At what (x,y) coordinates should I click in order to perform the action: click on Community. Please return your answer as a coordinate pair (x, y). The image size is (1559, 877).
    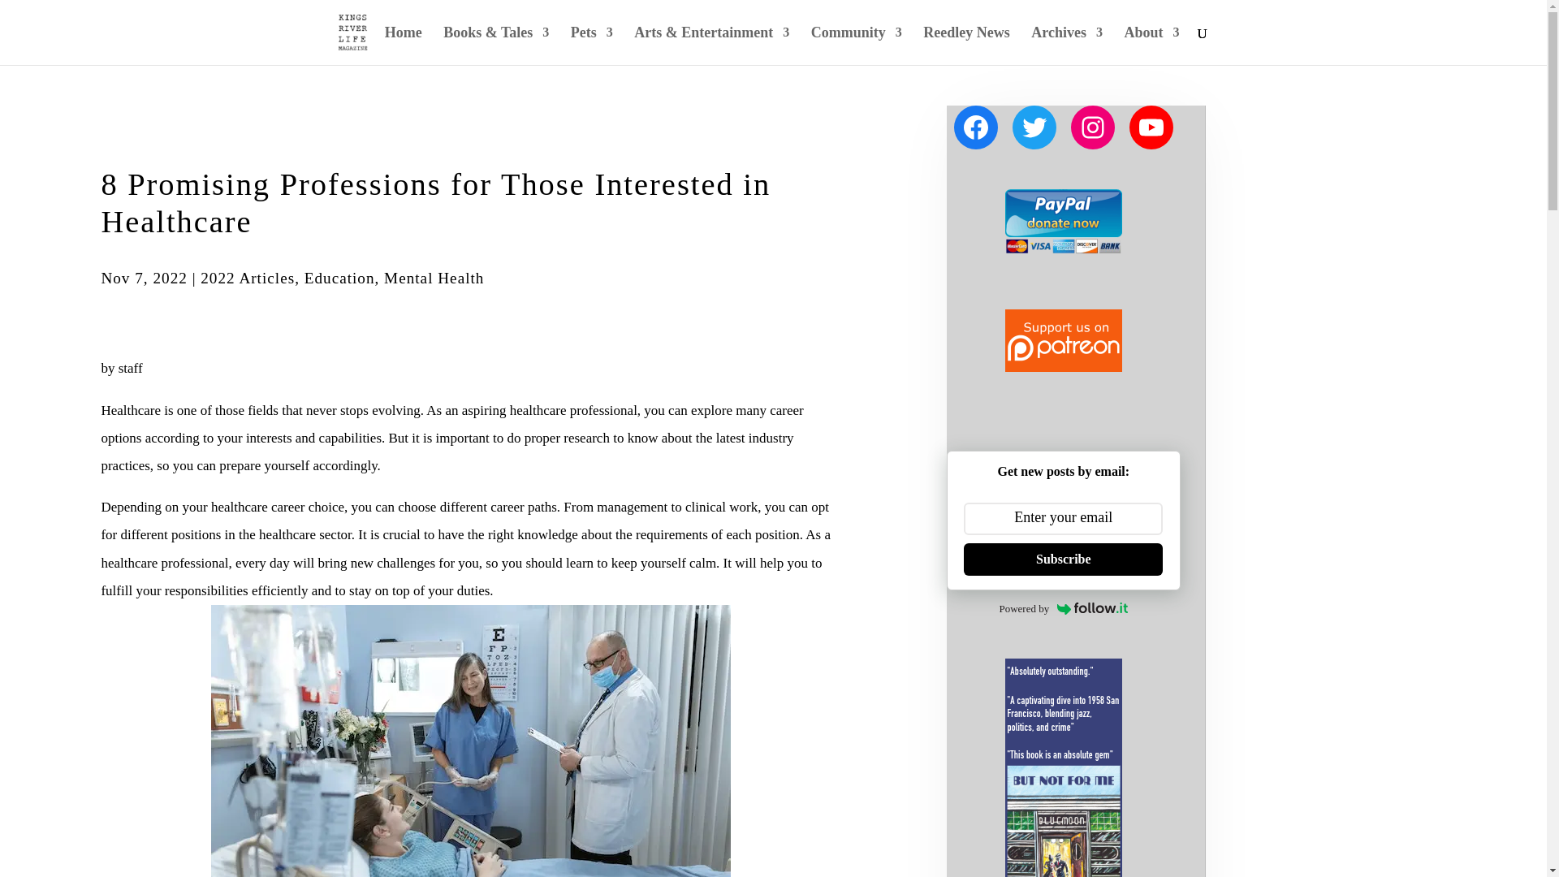
    Looking at the image, I should click on (856, 45).